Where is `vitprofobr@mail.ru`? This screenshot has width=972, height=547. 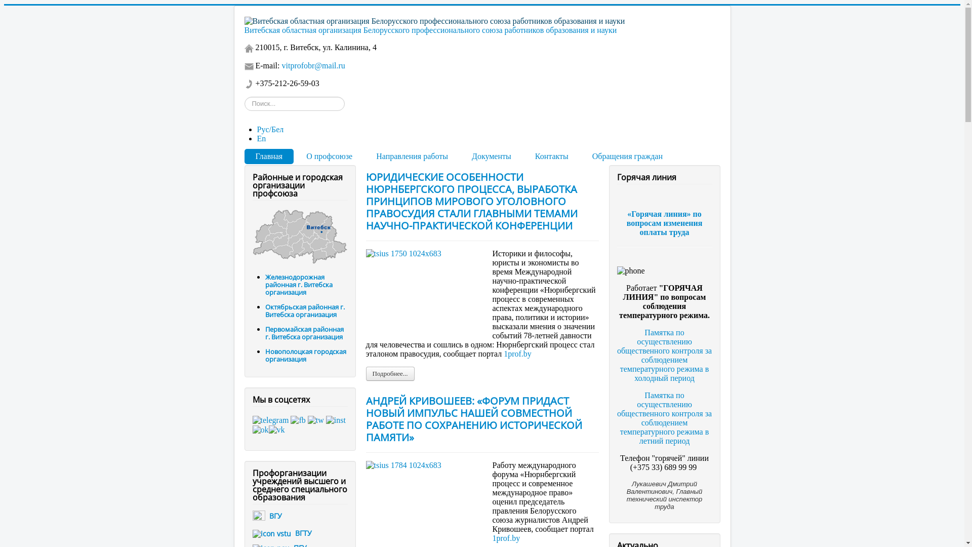
vitprofobr@mail.ru is located at coordinates (313, 66).